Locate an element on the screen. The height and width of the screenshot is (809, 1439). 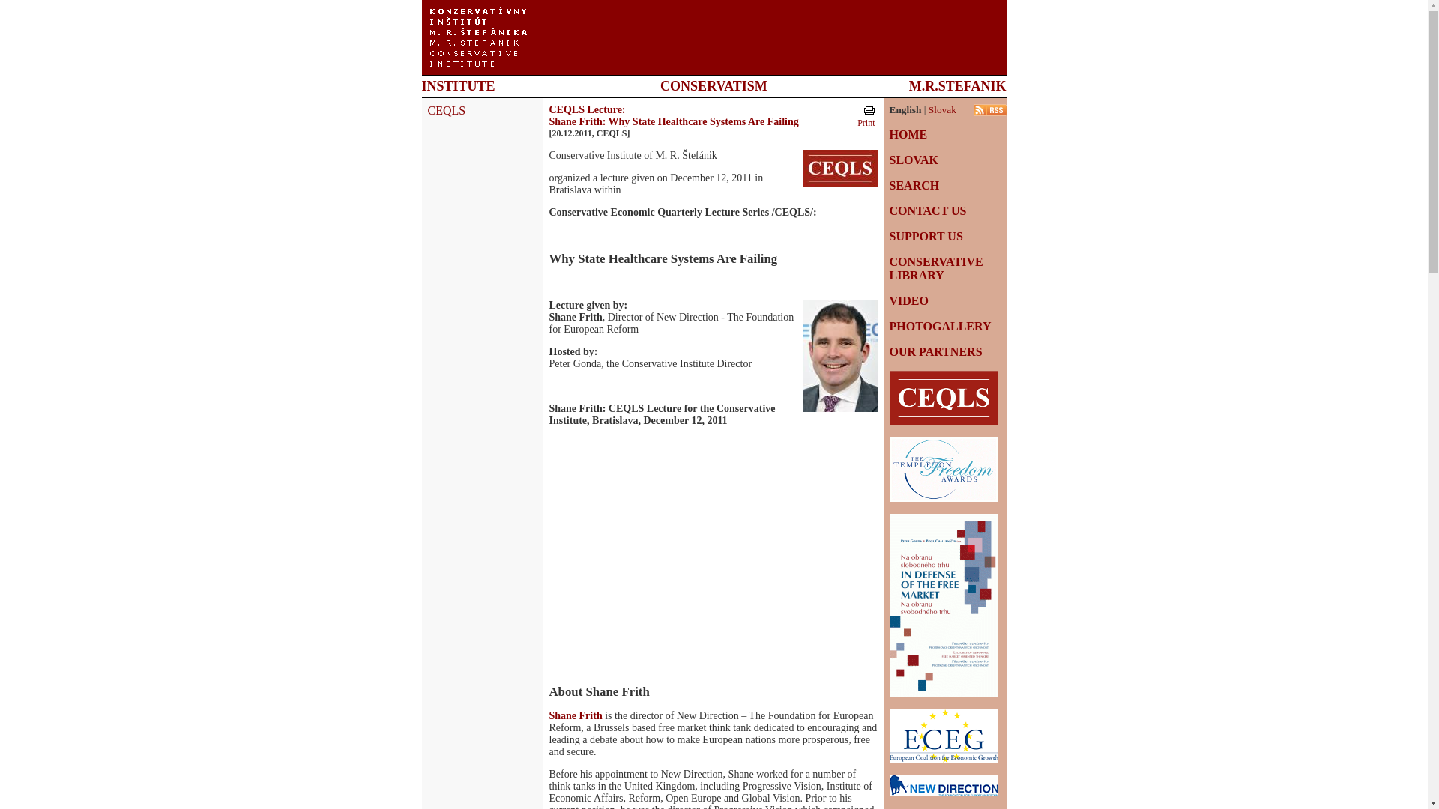
CONTACT US is located at coordinates (927, 211).